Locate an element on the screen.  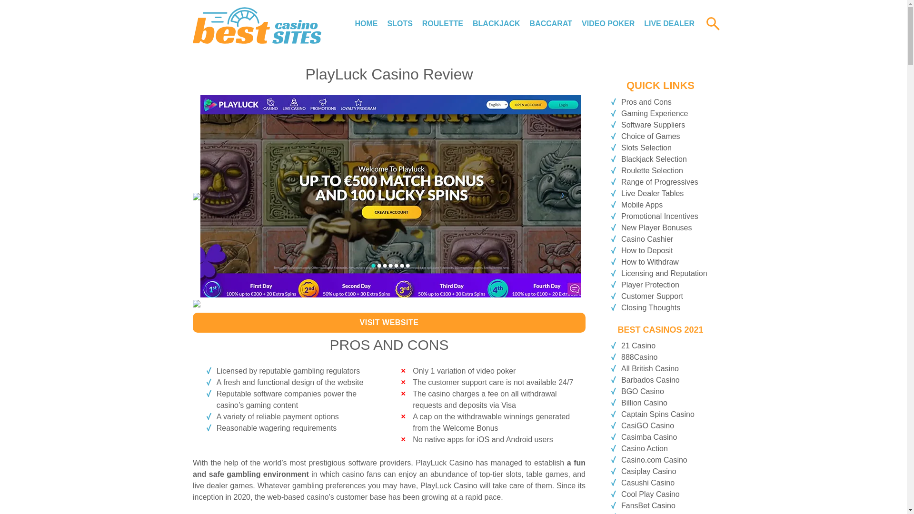
21 Casino is located at coordinates (638, 346).